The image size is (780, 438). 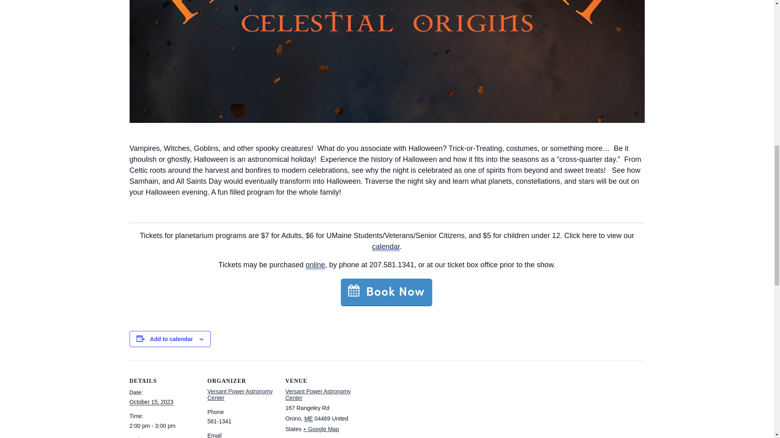 What do you see at coordinates (240, 394) in the screenshot?
I see `Versant Power Astronomy Center` at bounding box center [240, 394].